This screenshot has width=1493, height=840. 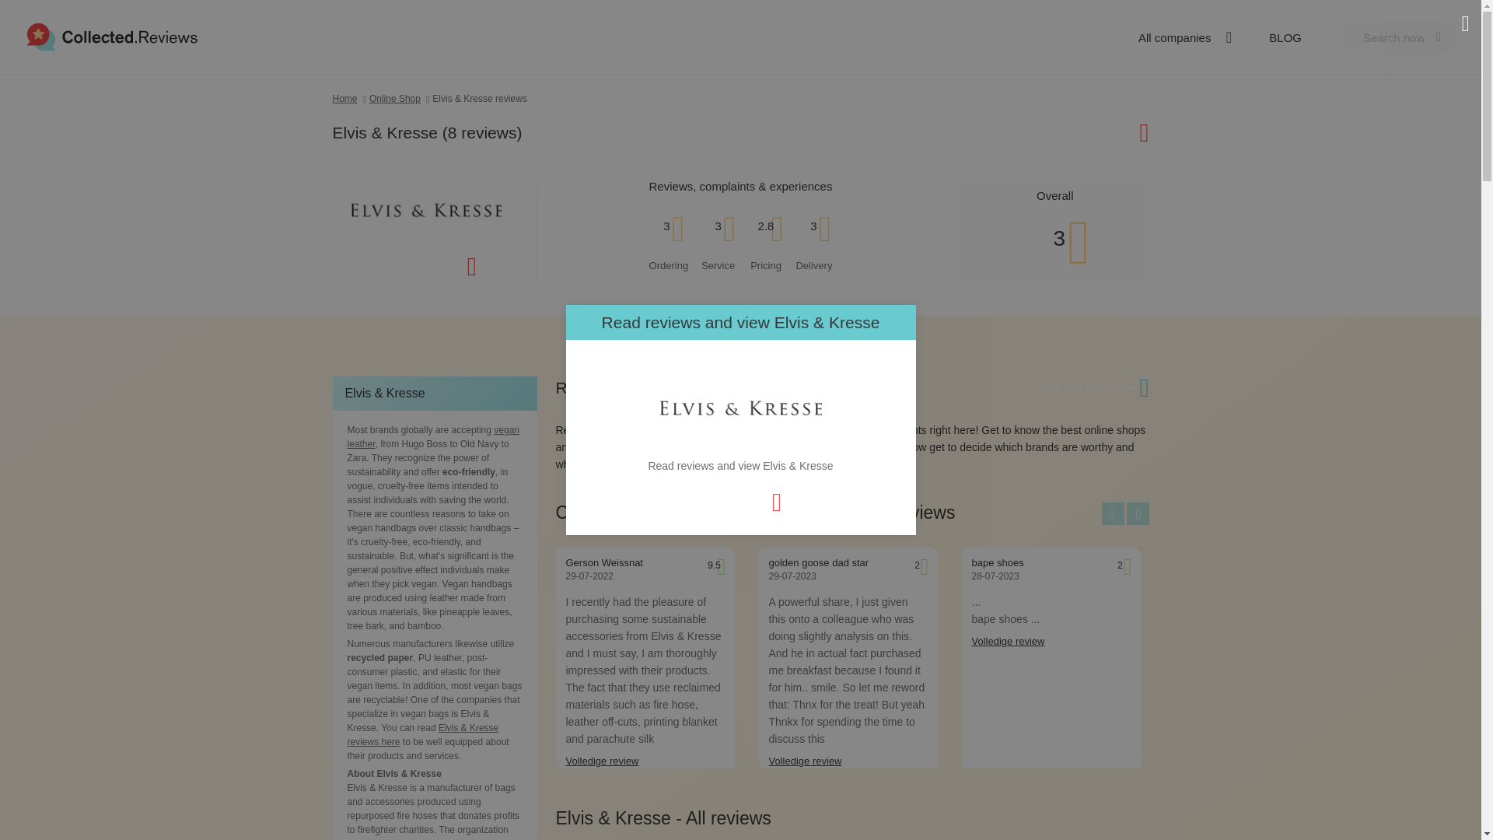 What do you see at coordinates (400, 98) in the screenshot?
I see `Online Shop` at bounding box center [400, 98].